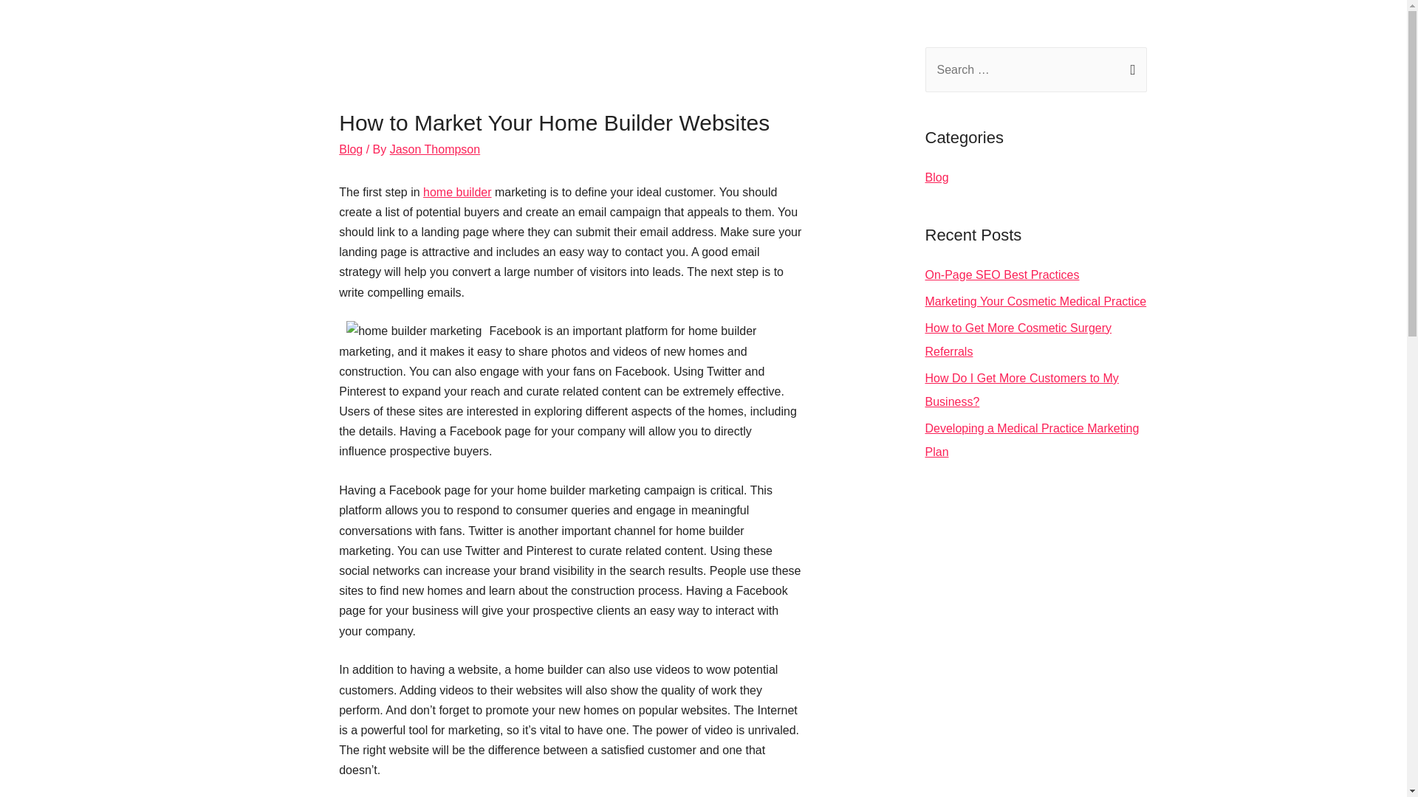 Image resolution: width=1418 pixels, height=797 pixels. I want to click on Blog, so click(350, 149).